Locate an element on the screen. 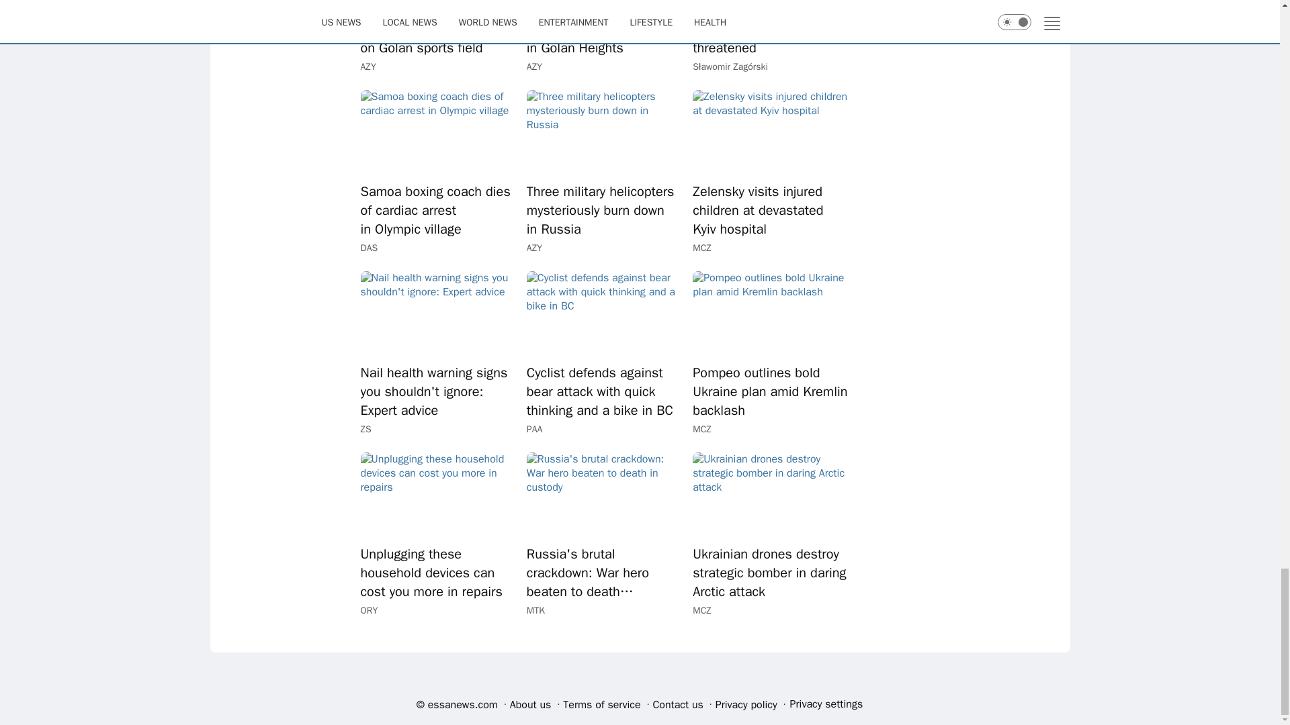 The image size is (1290, 725). Zelensky visits injured children at devastated Kyiv hospital is located at coordinates (770, 211).